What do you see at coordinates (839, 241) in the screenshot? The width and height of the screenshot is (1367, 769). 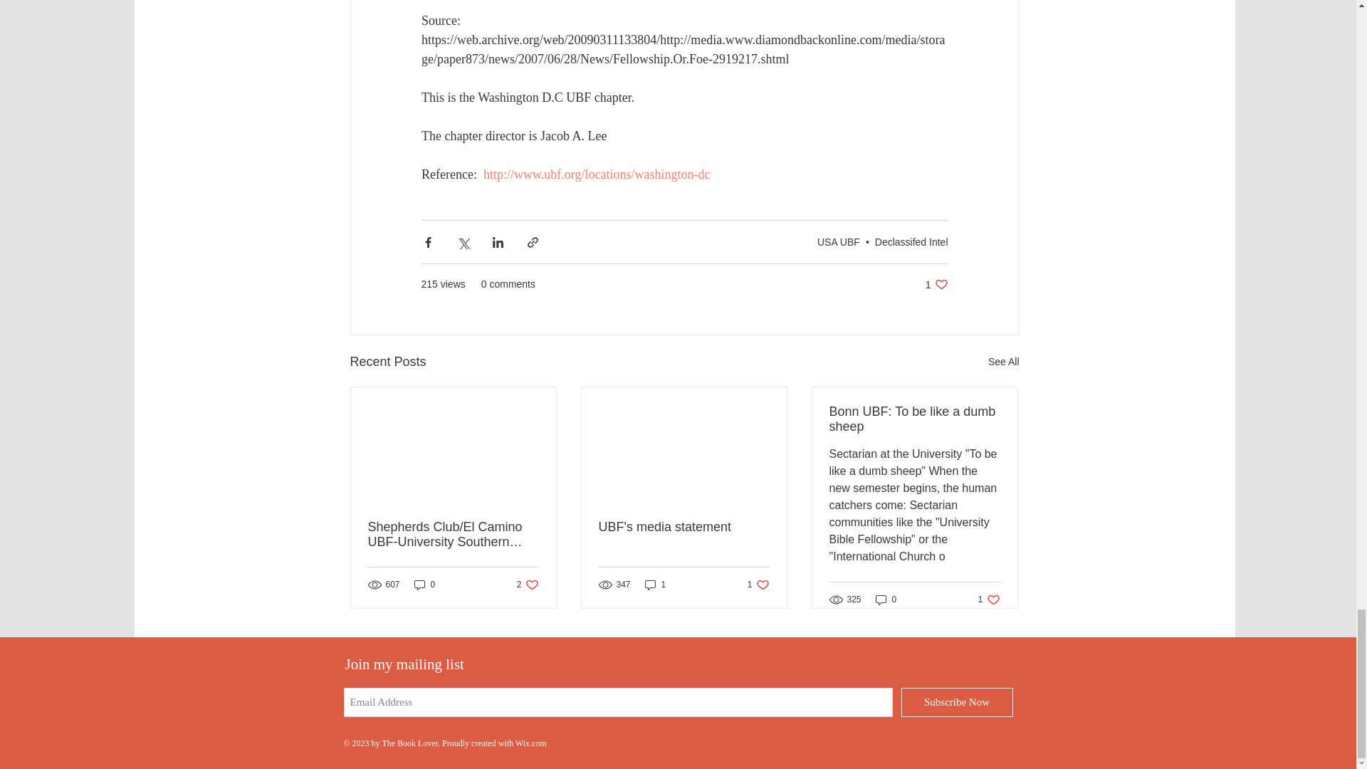 I see `USA UBF` at bounding box center [839, 241].